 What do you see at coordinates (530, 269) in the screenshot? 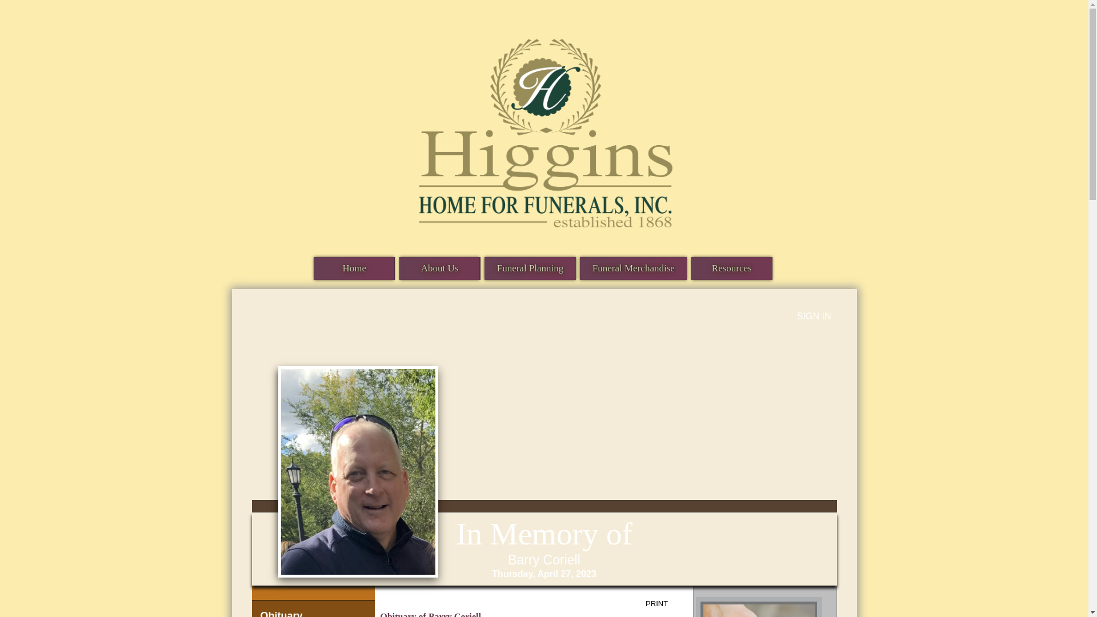
I see `Funeral Planning` at bounding box center [530, 269].